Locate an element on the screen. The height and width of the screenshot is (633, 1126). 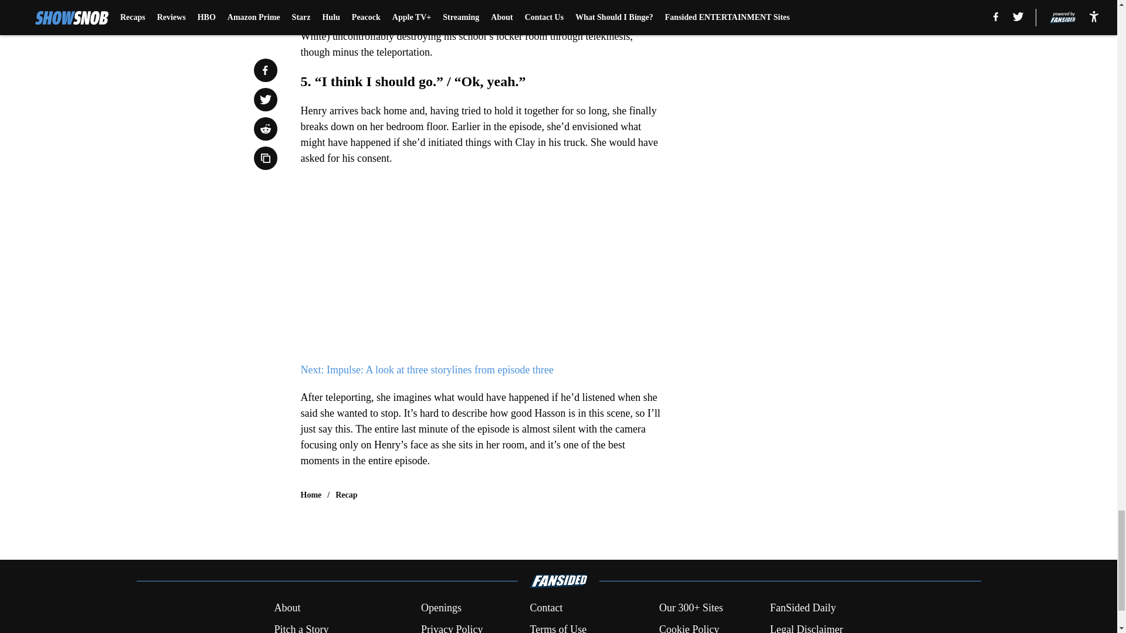
About is located at coordinates (287, 607).